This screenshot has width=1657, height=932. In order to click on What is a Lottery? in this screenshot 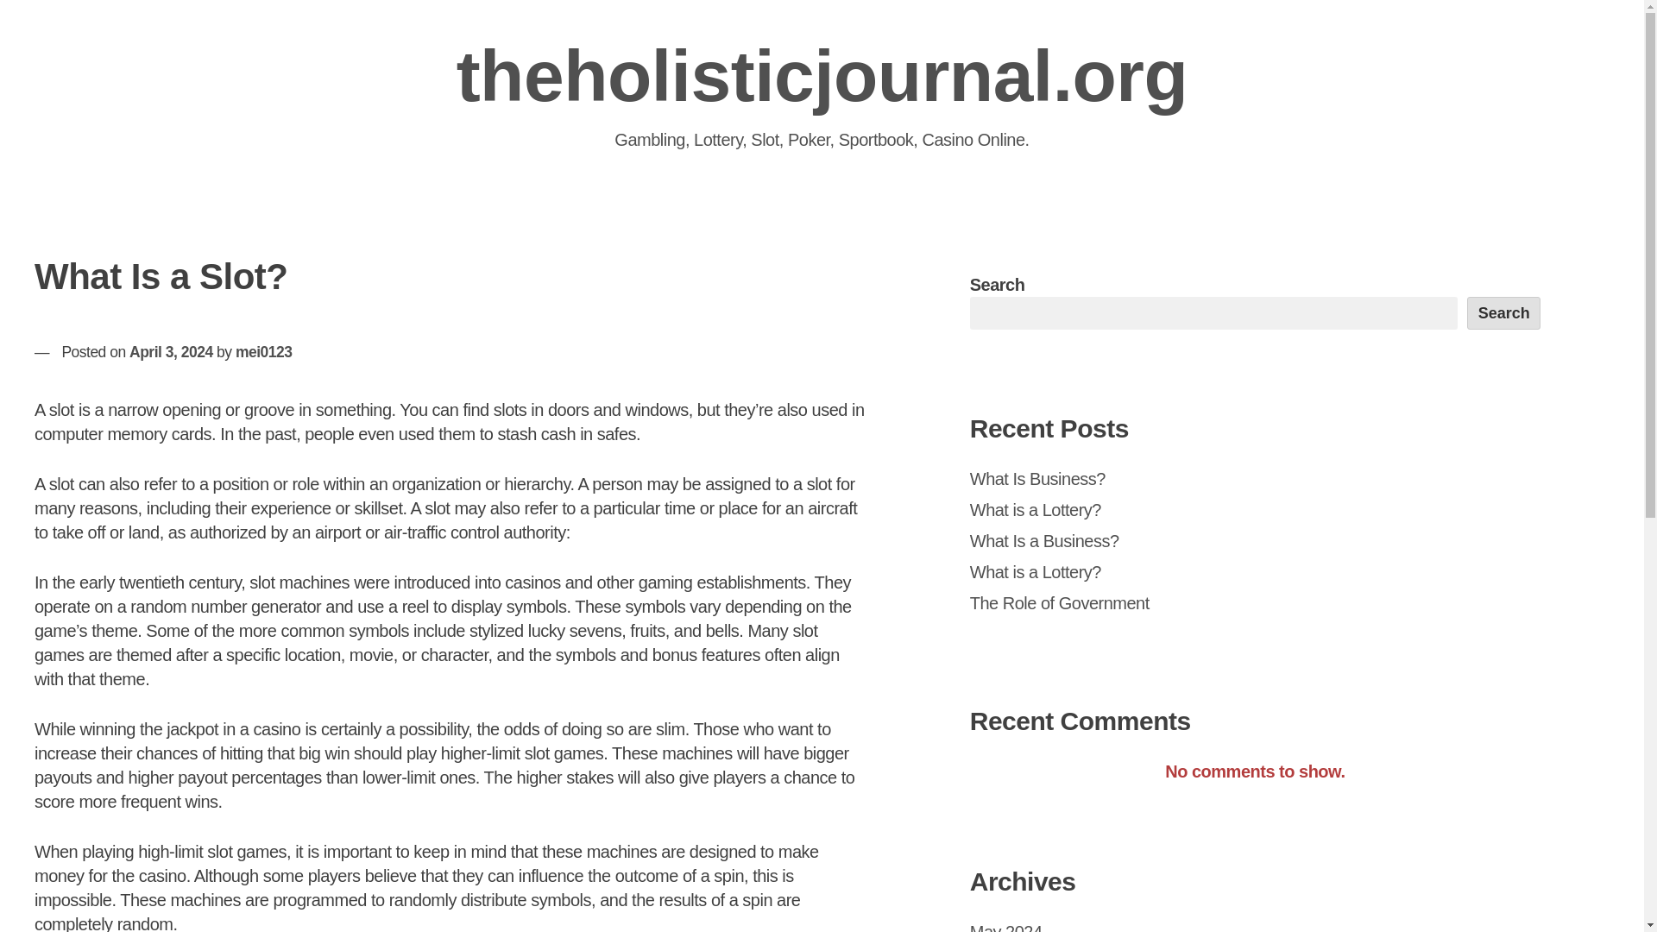, I will do `click(1036, 571)`.